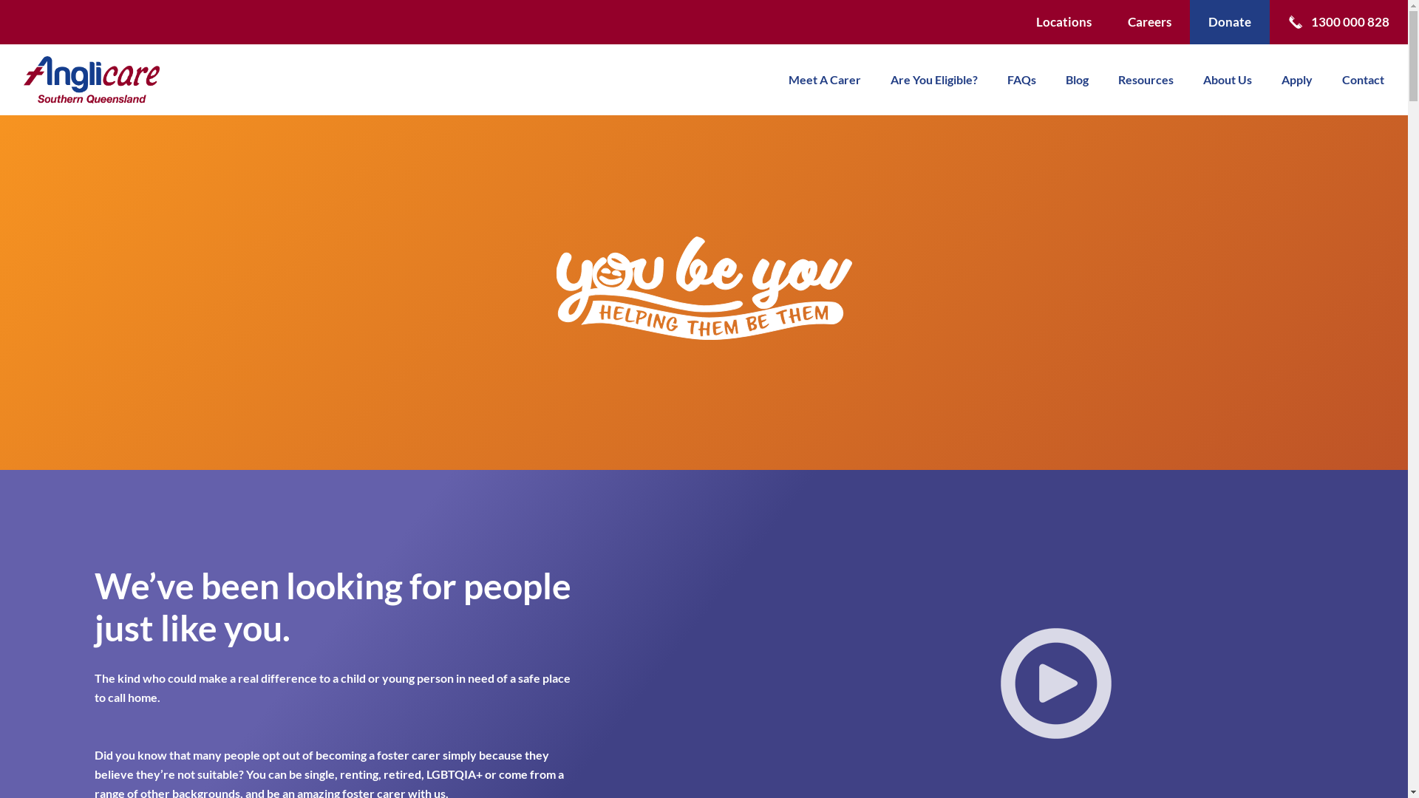 This screenshot has width=1419, height=798. What do you see at coordinates (1146, 80) in the screenshot?
I see `Resources` at bounding box center [1146, 80].